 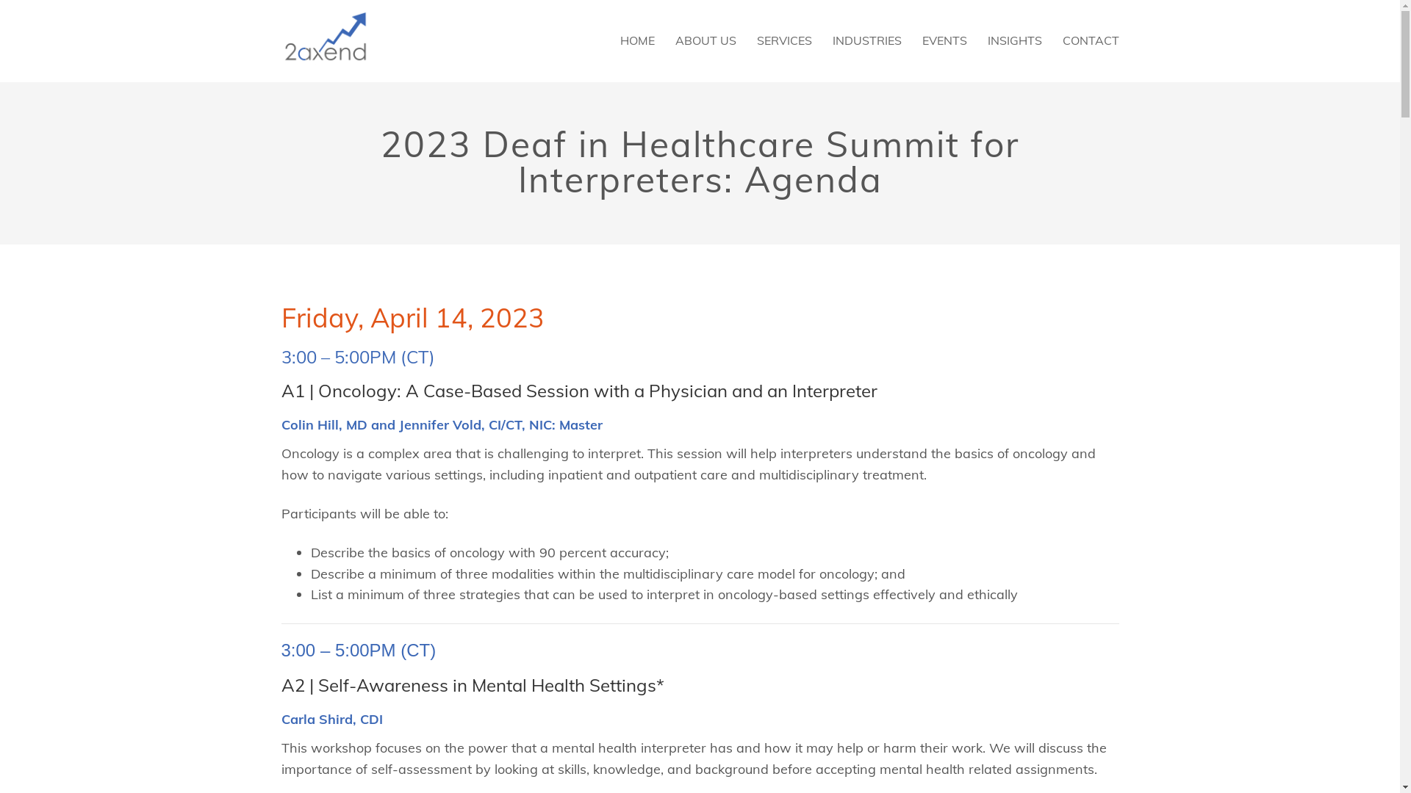 What do you see at coordinates (1015, 41) in the screenshot?
I see `INSIGHTS` at bounding box center [1015, 41].